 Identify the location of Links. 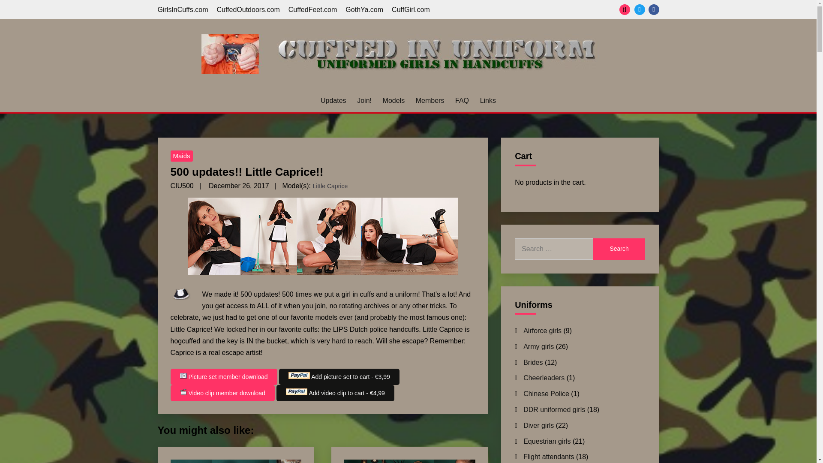
(488, 100).